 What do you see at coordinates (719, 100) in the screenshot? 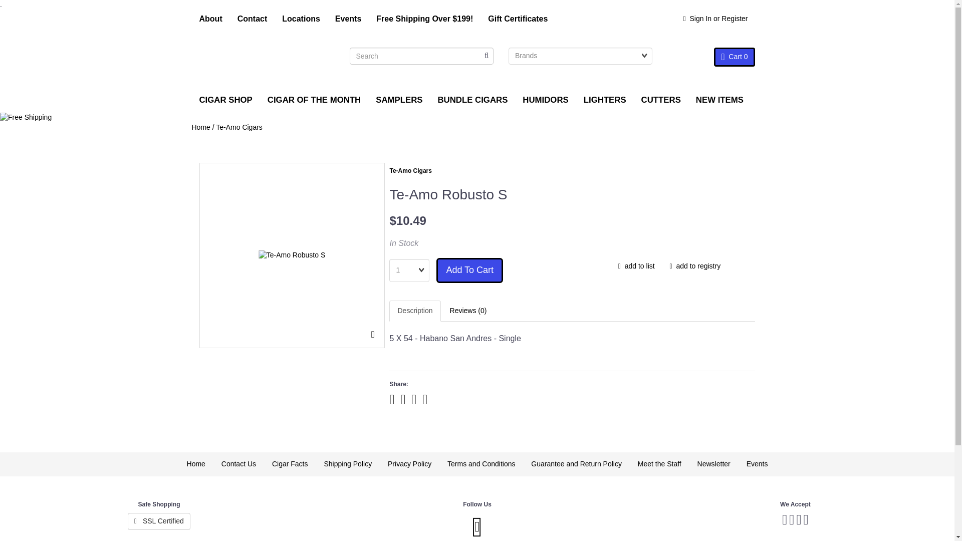
I see `NEW ITEMS` at bounding box center [719, 100].